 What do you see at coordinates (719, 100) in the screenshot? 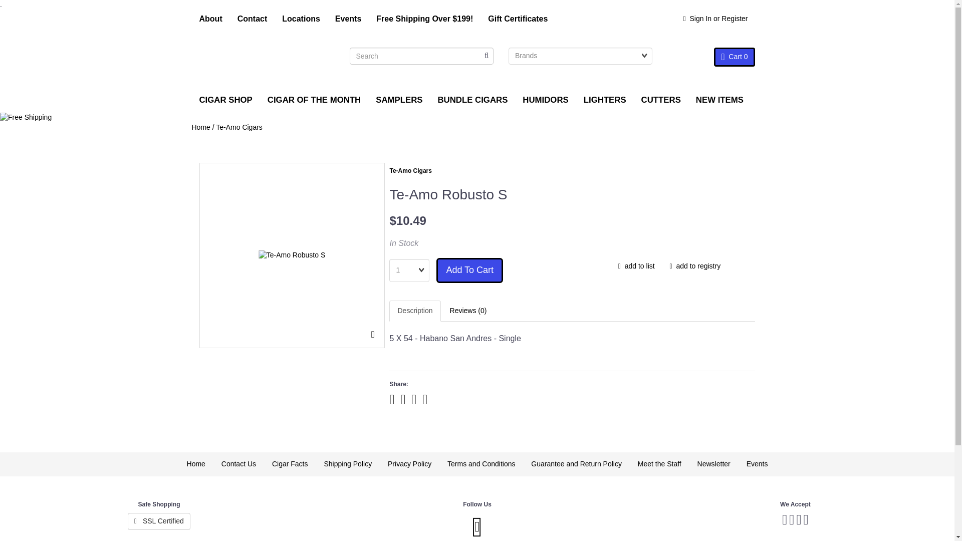
I see `NEW ITEMS` at bounding box center [719, 100].